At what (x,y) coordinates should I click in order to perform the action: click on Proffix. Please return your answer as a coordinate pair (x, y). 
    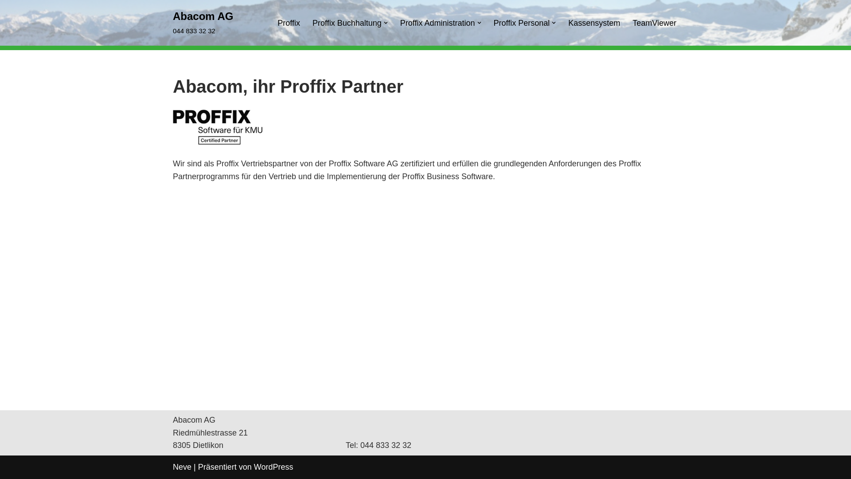
    Looking at the image, I should click on (289, 23).